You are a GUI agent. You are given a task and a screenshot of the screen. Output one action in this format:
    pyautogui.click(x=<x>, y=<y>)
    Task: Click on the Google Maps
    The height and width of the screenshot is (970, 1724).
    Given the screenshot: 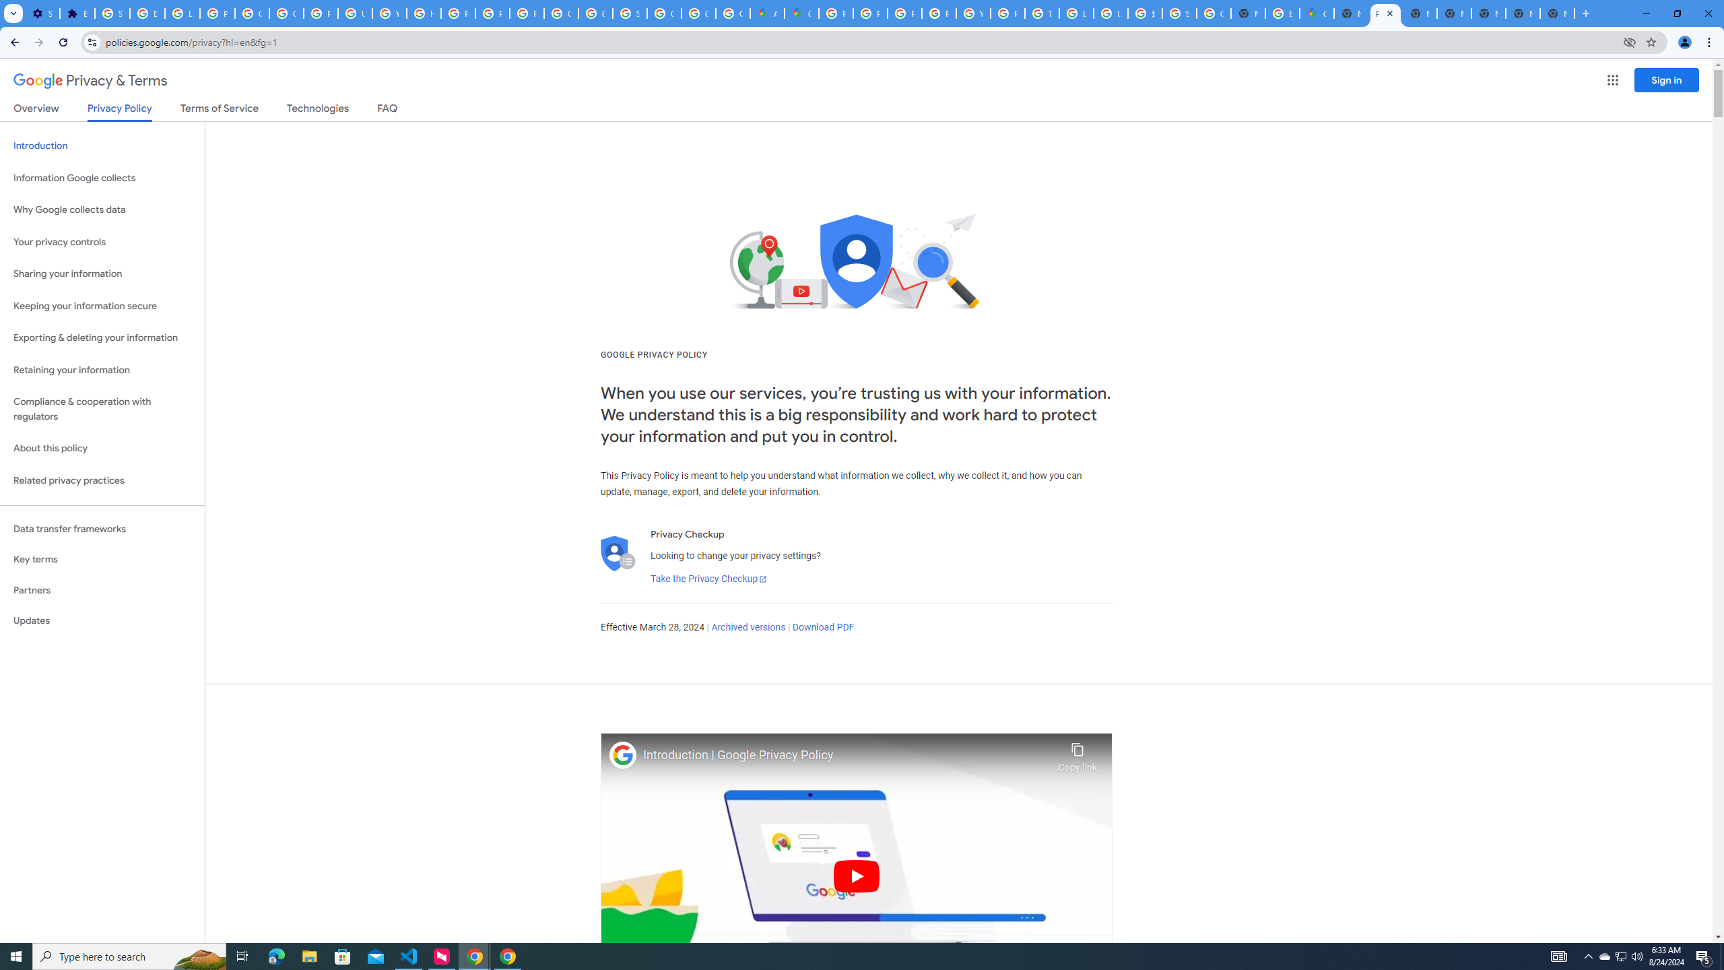 What is the action you would take?
    pyautogui.click(x=803, y=13)
    